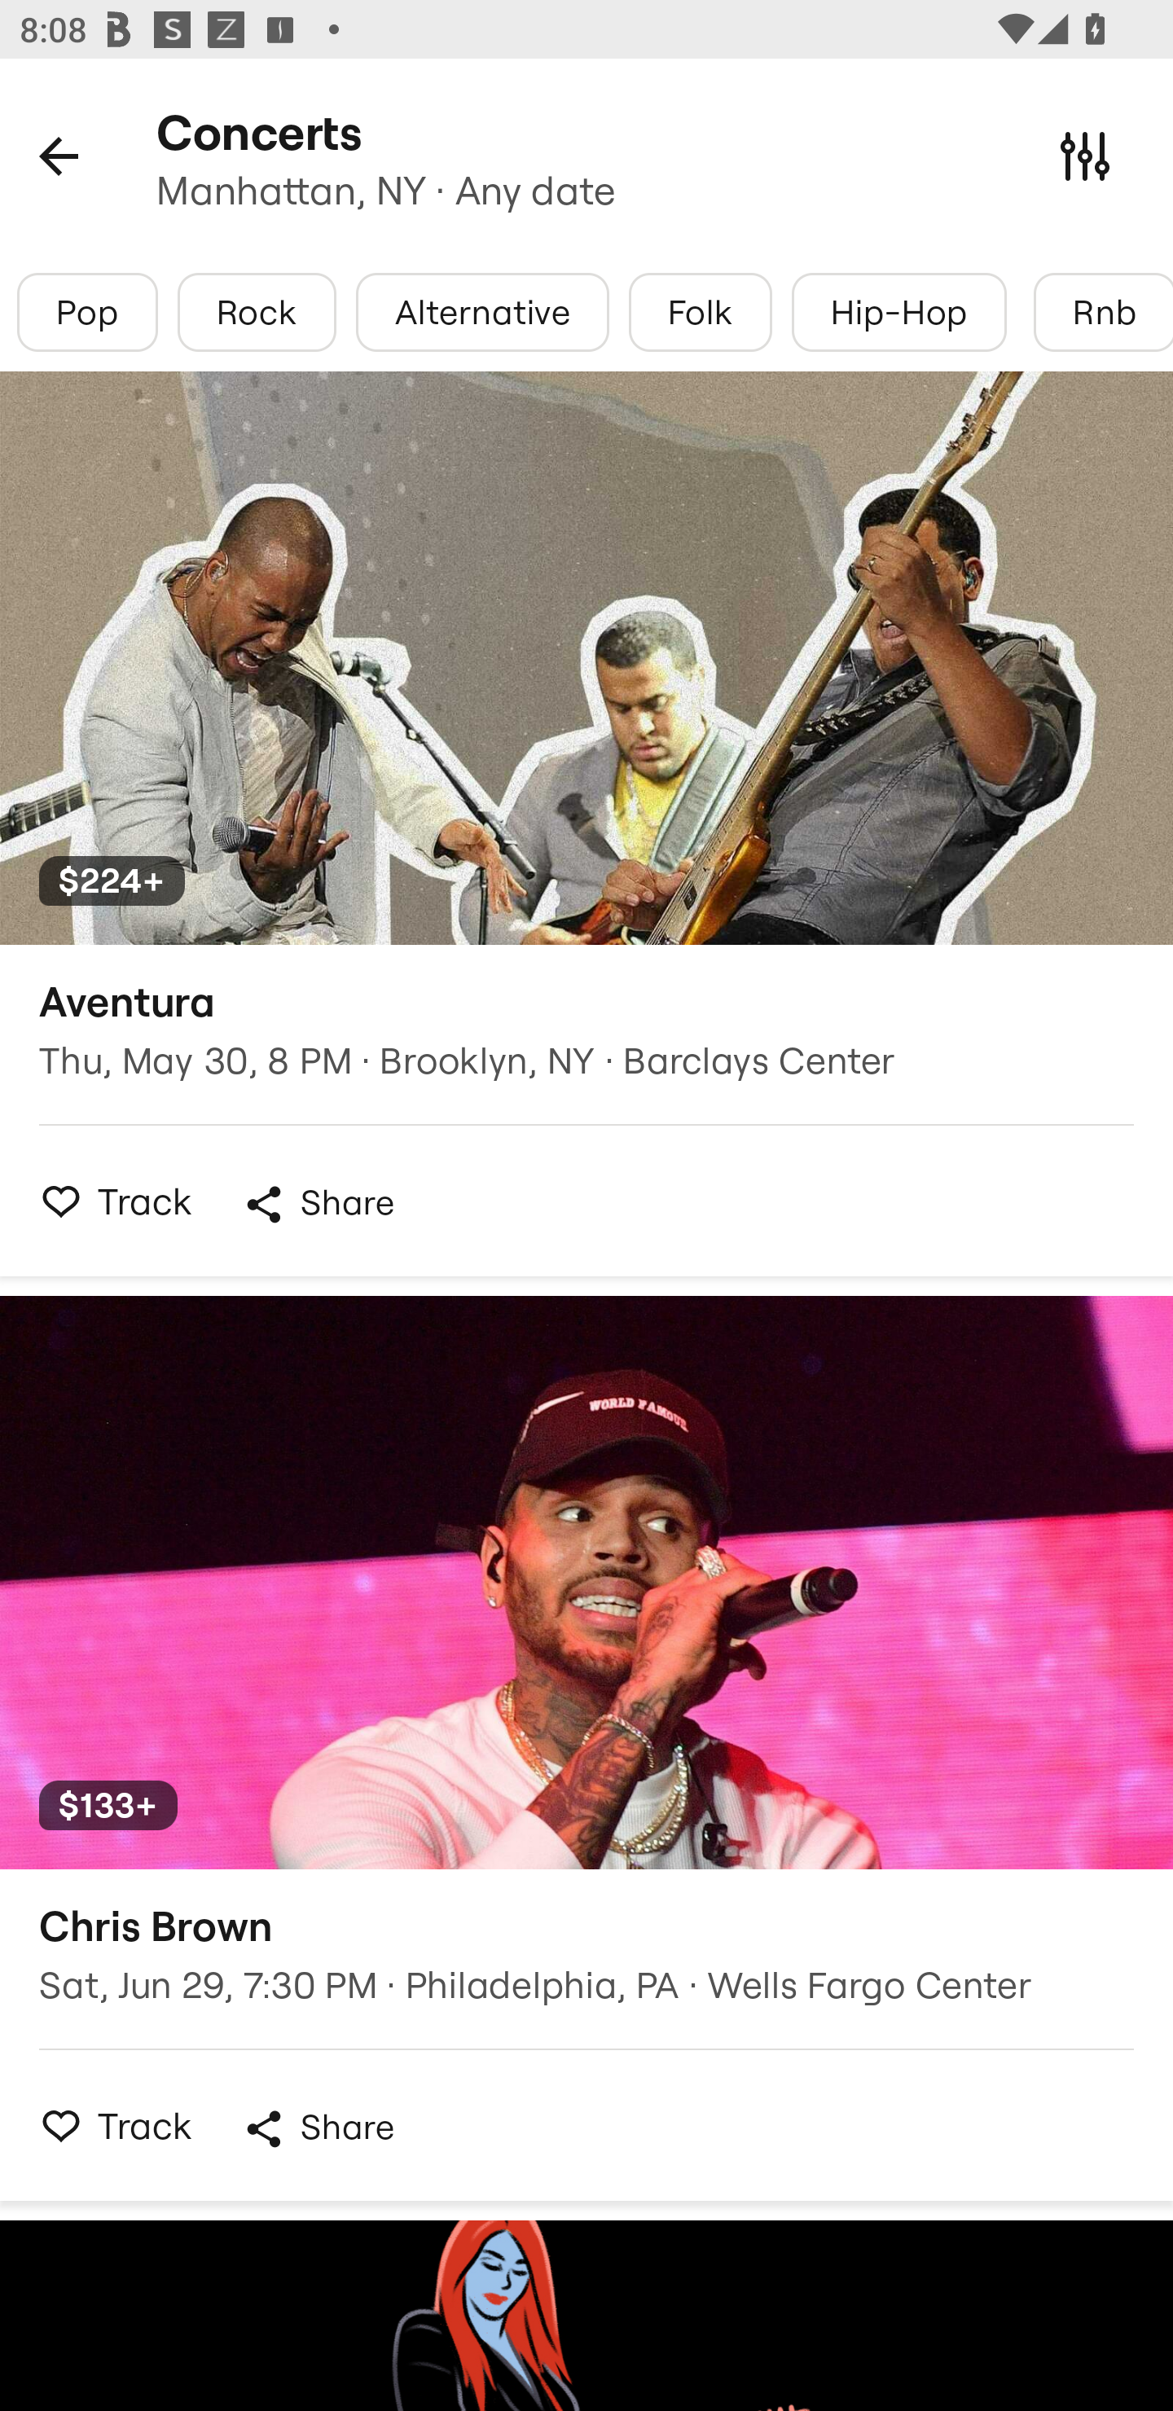  I want to click on Hip-Hop, so click(899, 312).